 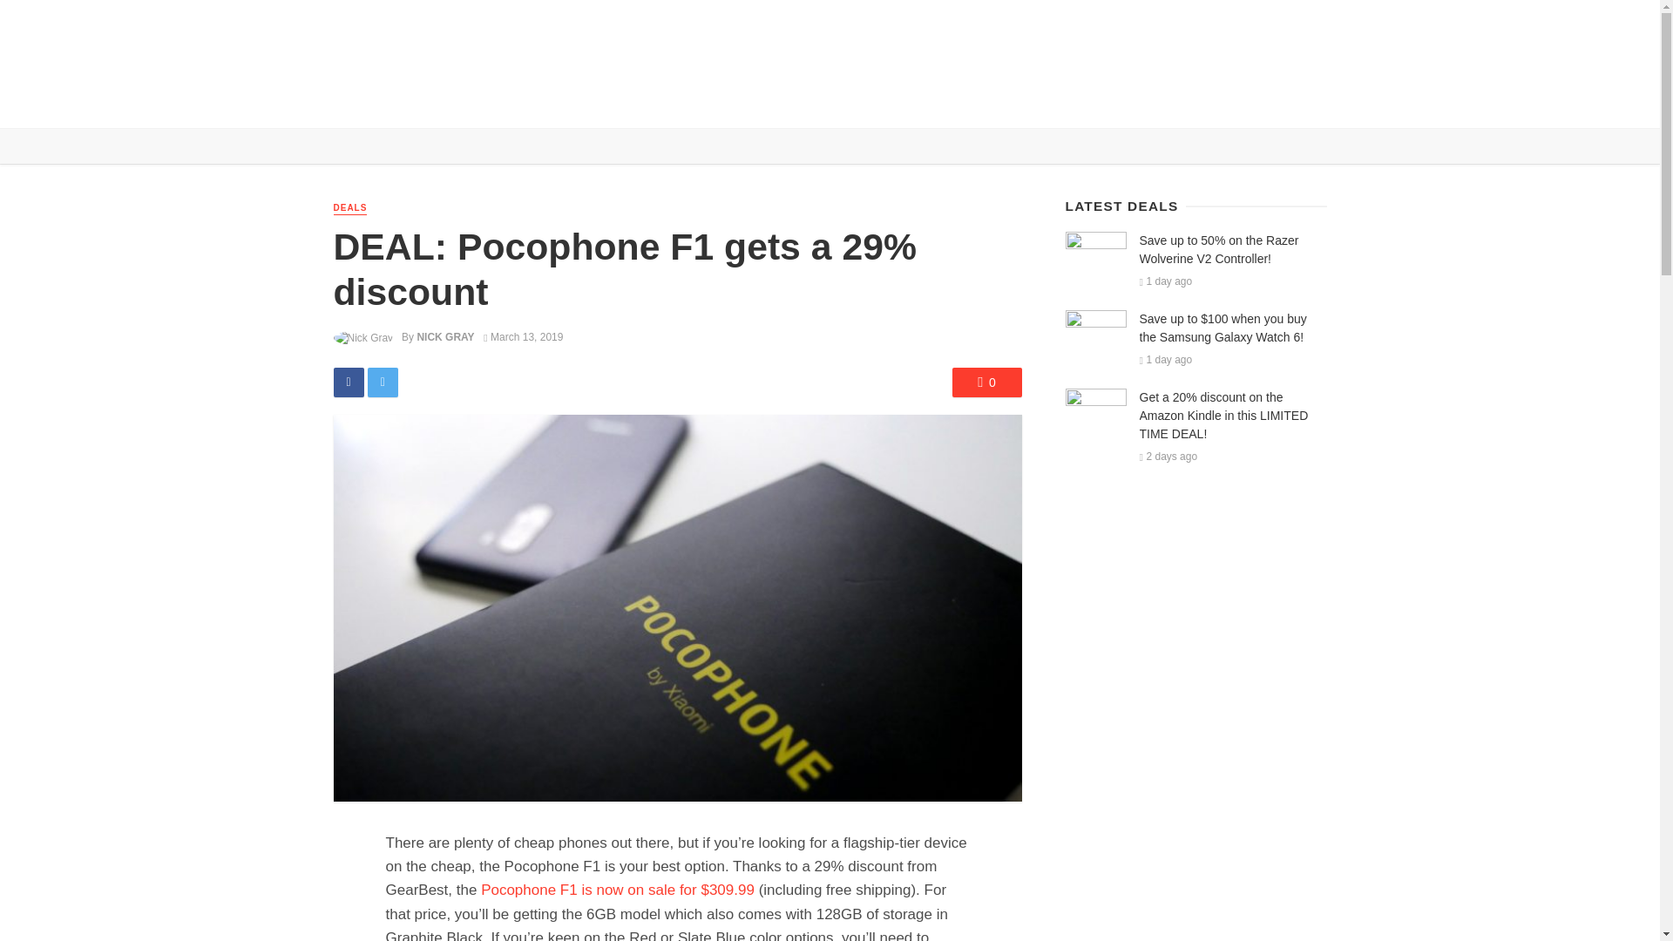 What do you see at coordinates (523, 337) in the screenshot?
I see `March 13, 2019 at 12:10 pm` at bounding box center [523, 337].